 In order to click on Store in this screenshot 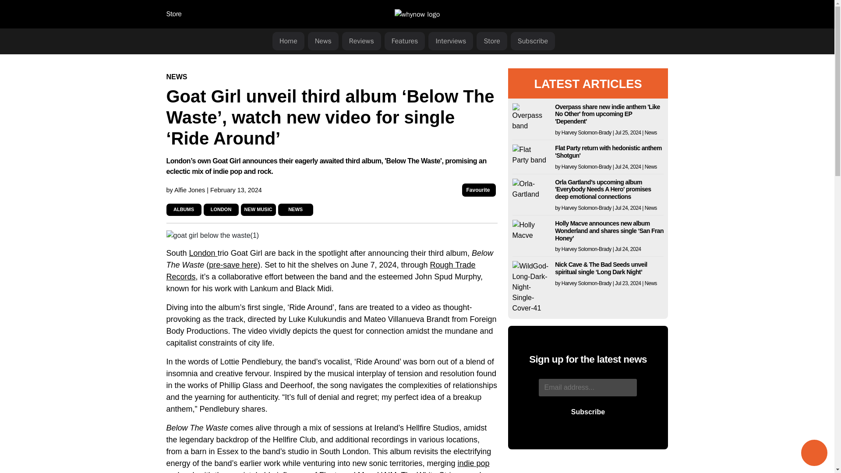, I will do `click(491, 41)`.